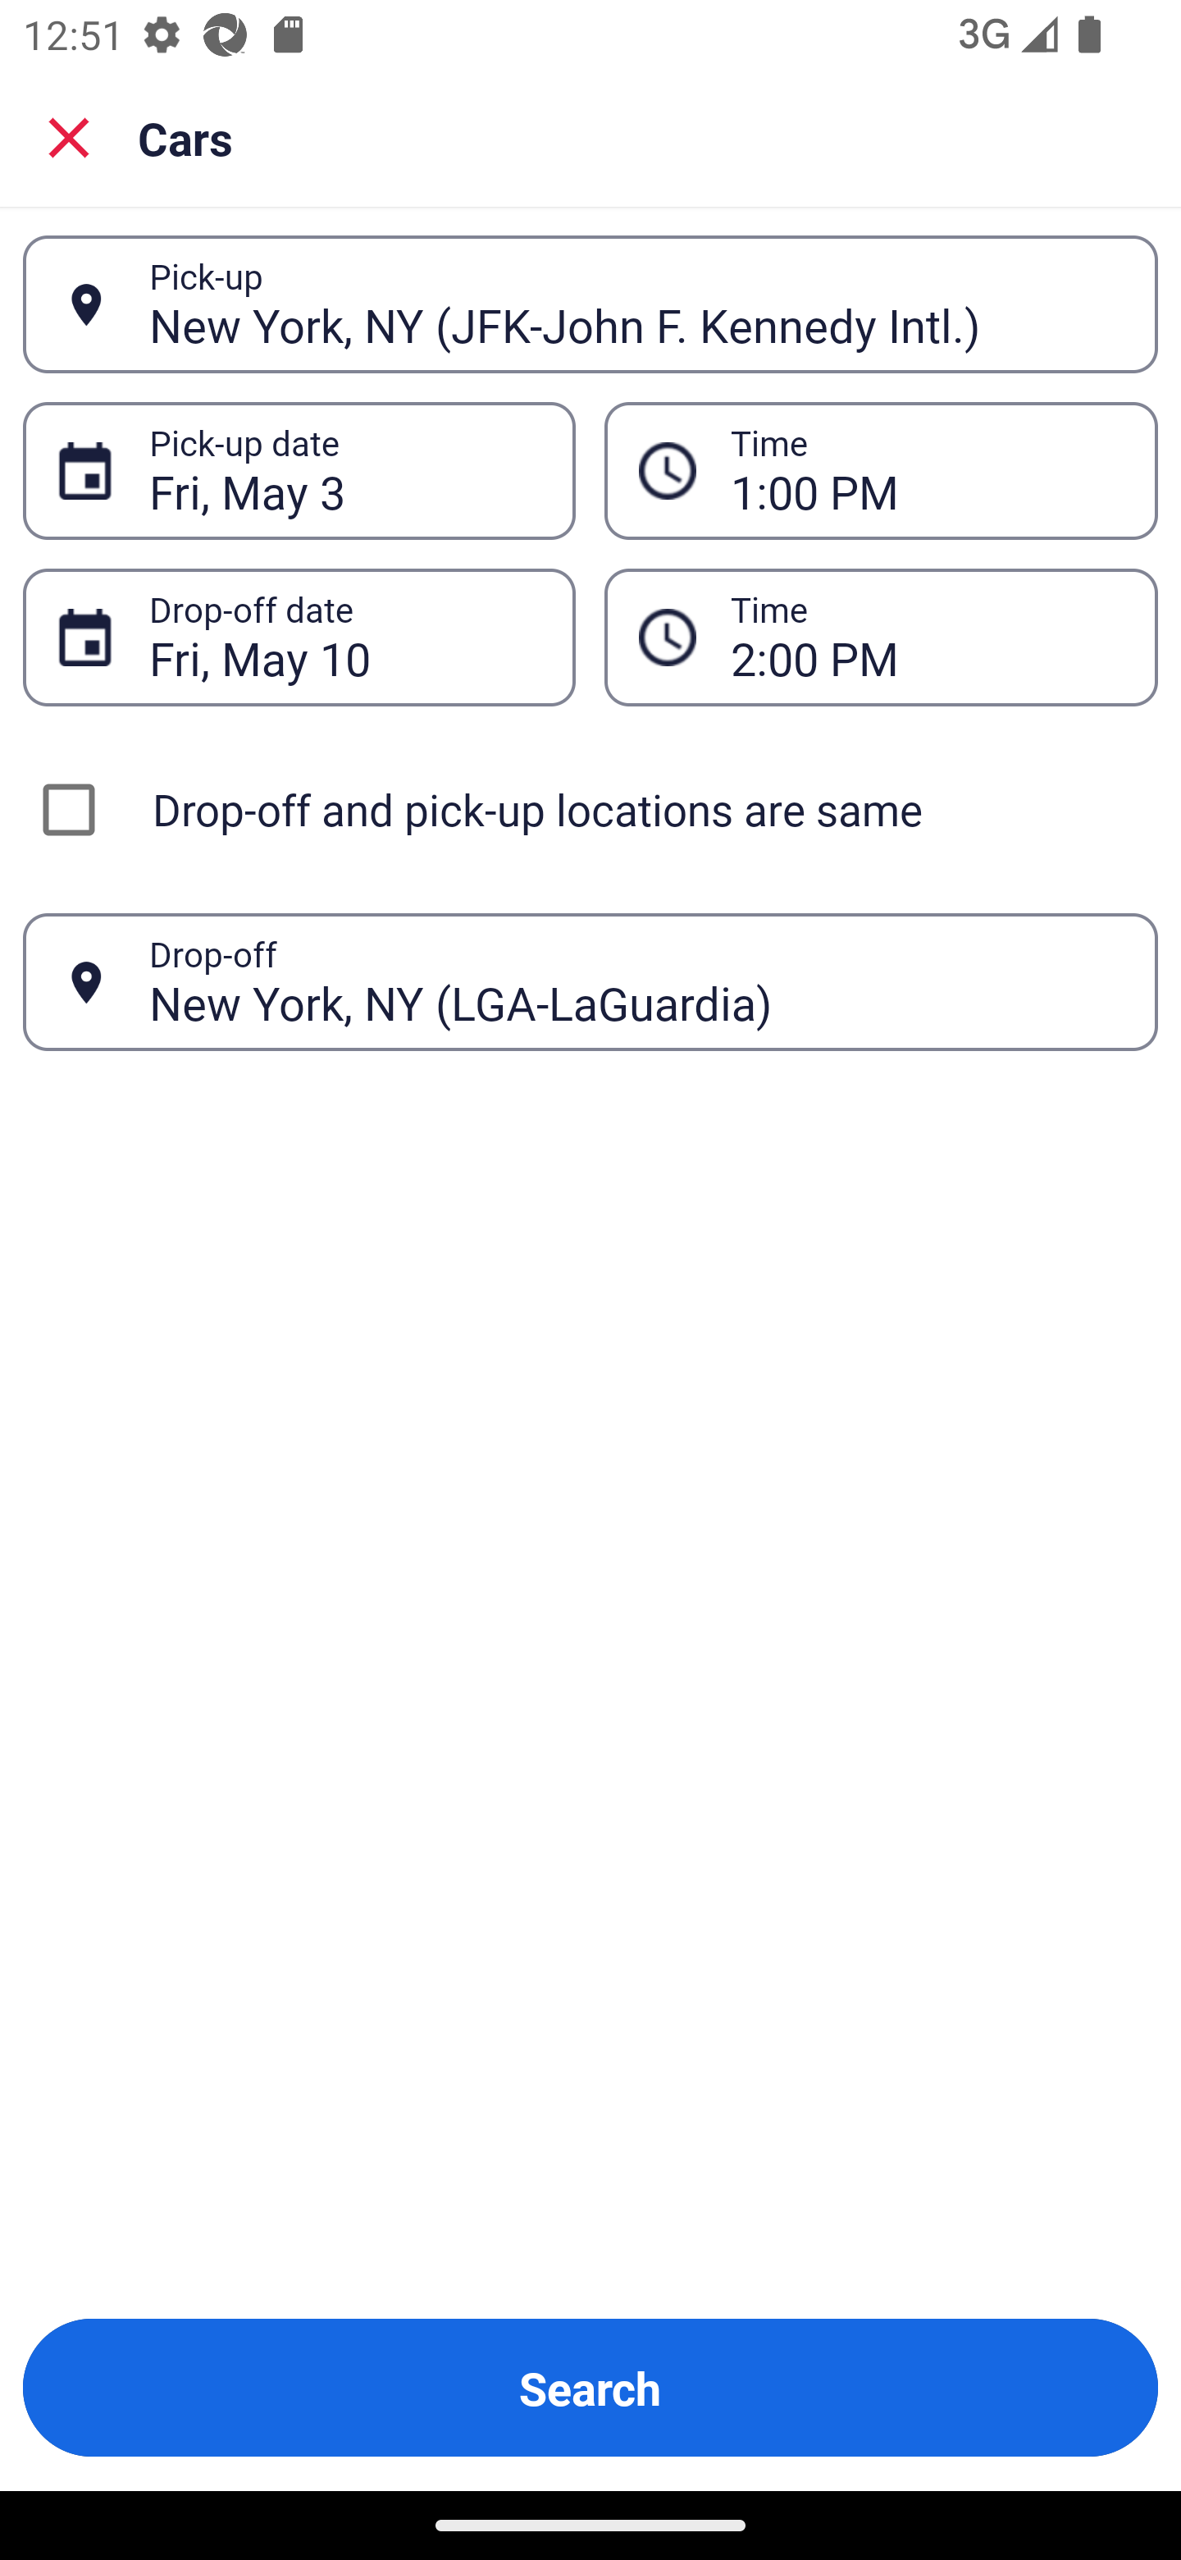  I want to click on Fri, May 10, so click(344, 637).